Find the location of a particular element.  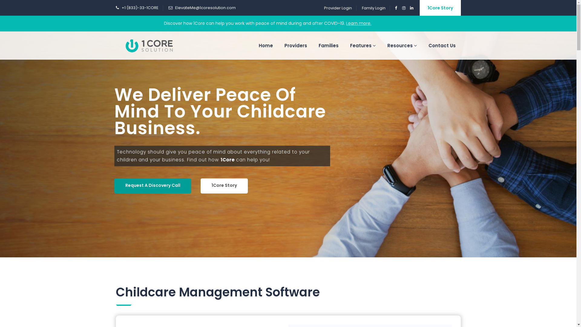

Request A Discovery Call is located at coordinates (153, 186).